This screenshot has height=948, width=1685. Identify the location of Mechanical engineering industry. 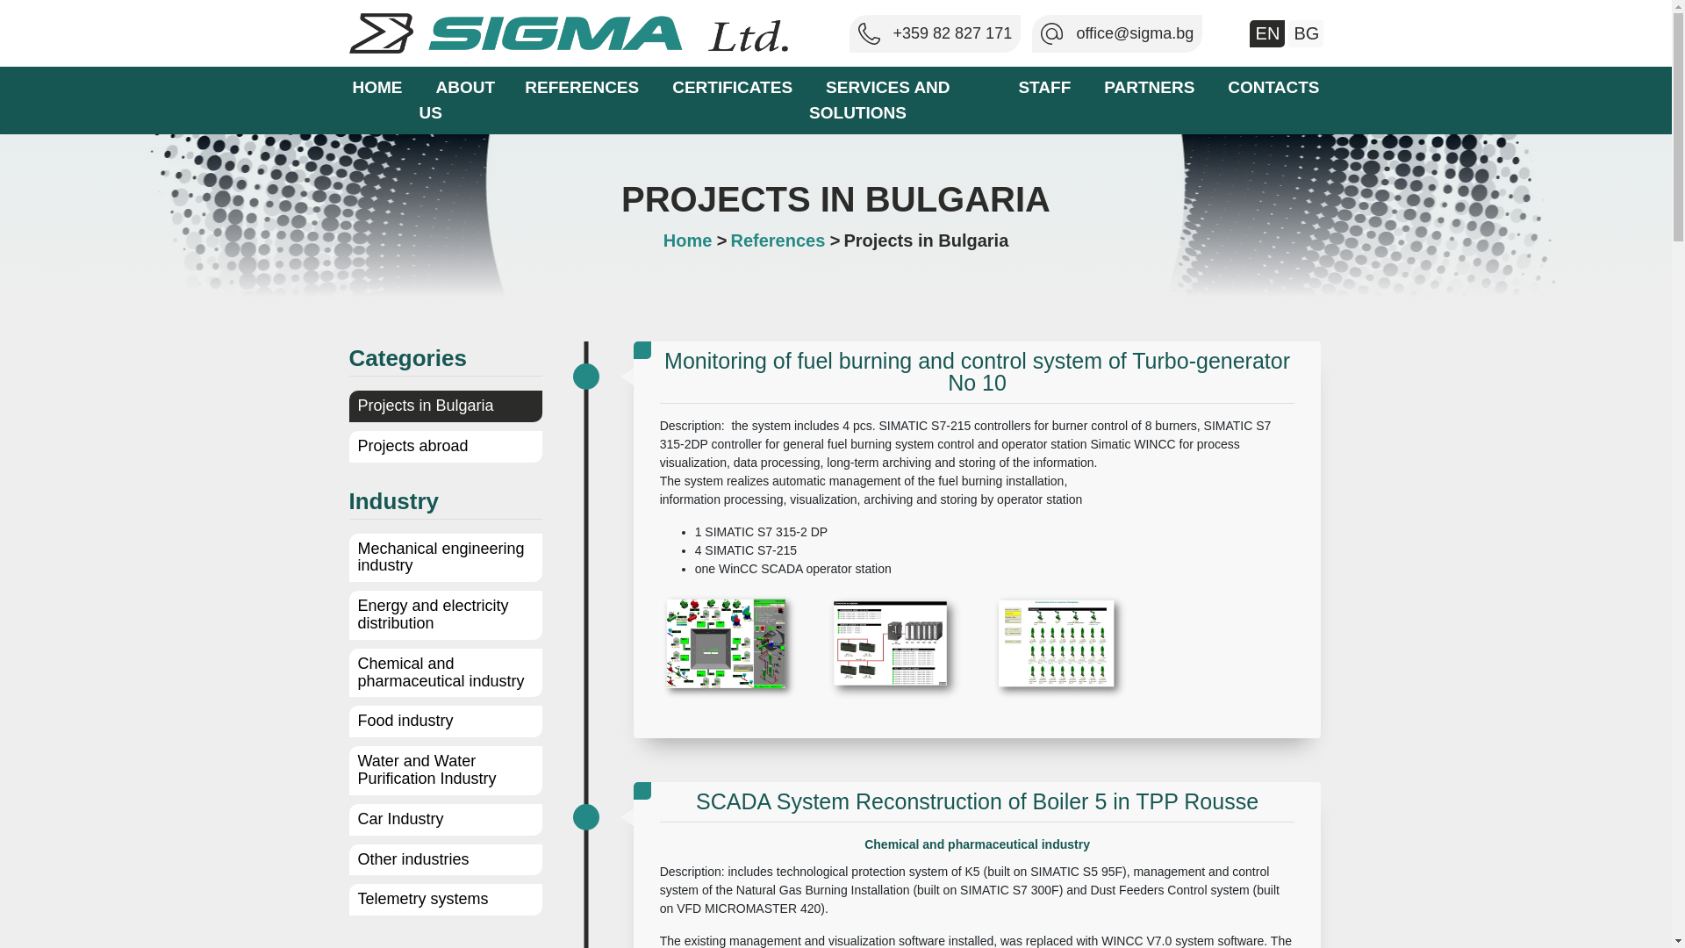
(441, 557).